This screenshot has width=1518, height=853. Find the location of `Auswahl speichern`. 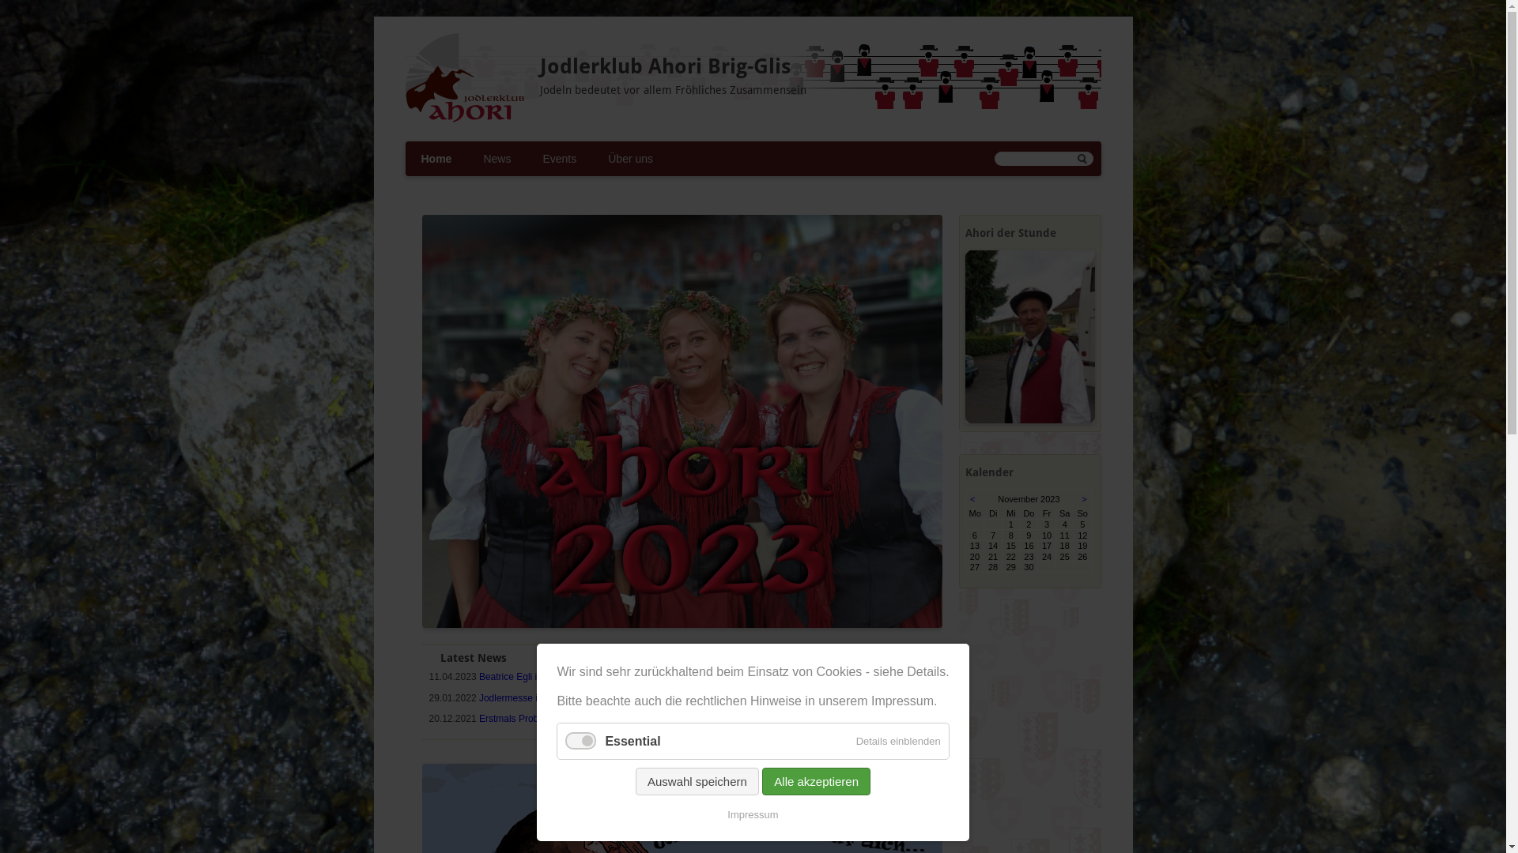

Auswahl speichern is located at coordinates (697, 782).